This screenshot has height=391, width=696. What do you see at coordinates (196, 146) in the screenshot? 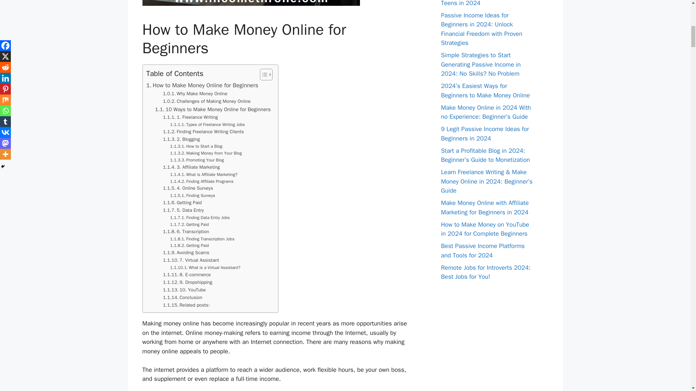
I see `How to Start a Blog` at bounding box center [196, 146].